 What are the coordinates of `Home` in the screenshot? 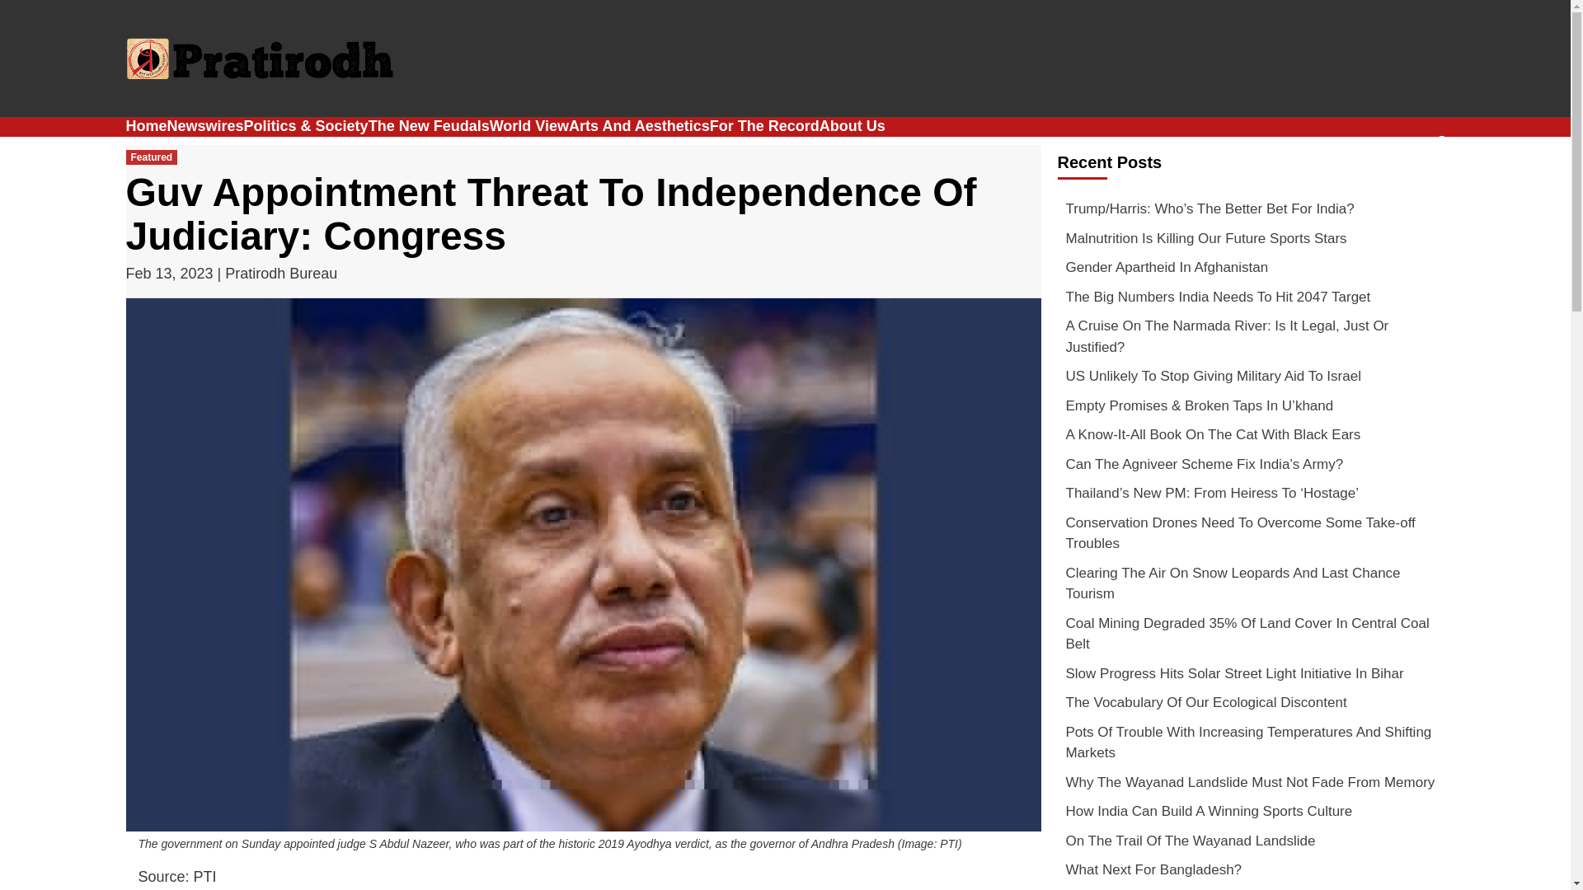 It's located at (145, 125).